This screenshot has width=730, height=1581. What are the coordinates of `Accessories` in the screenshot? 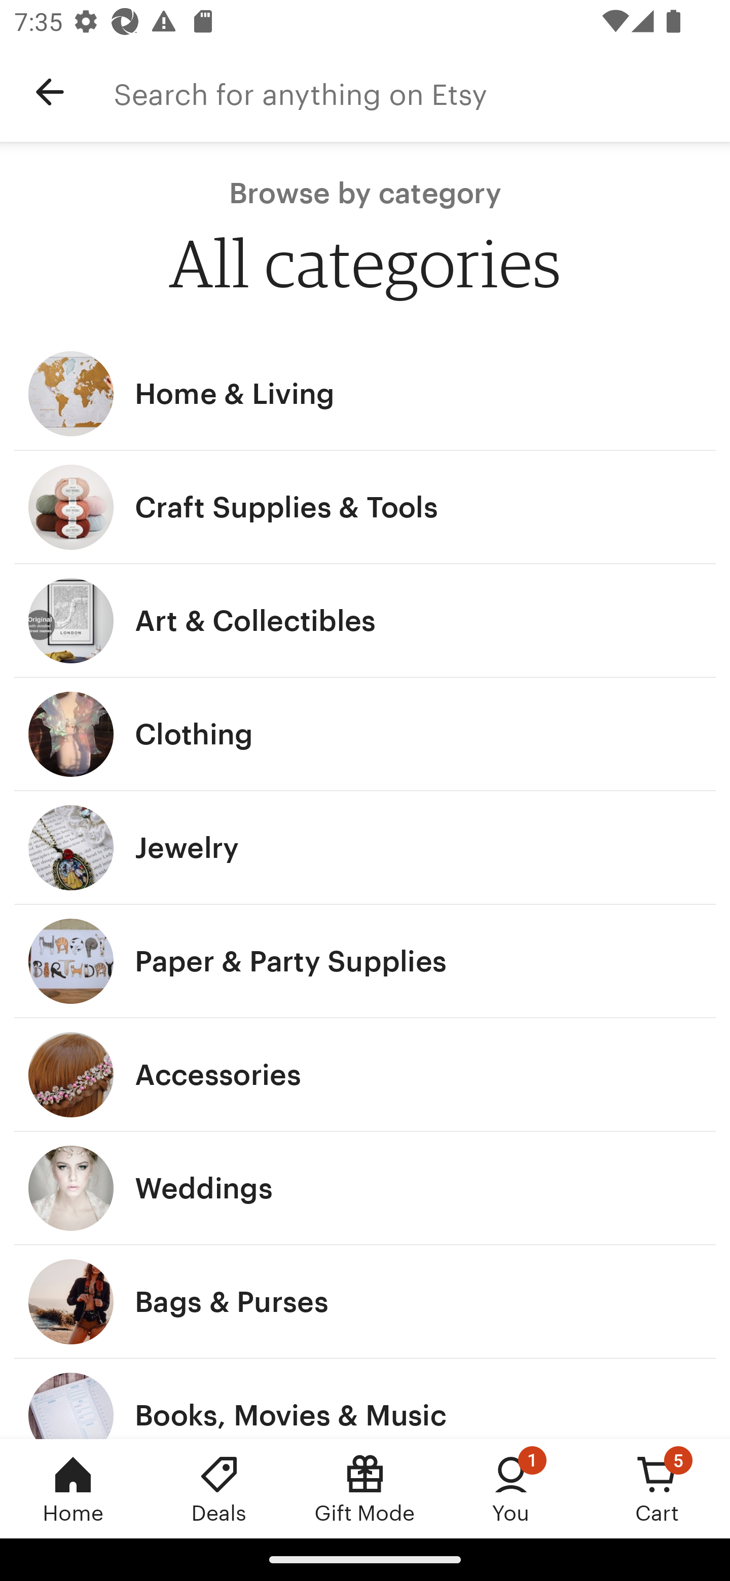 It's located at (365, 1075).